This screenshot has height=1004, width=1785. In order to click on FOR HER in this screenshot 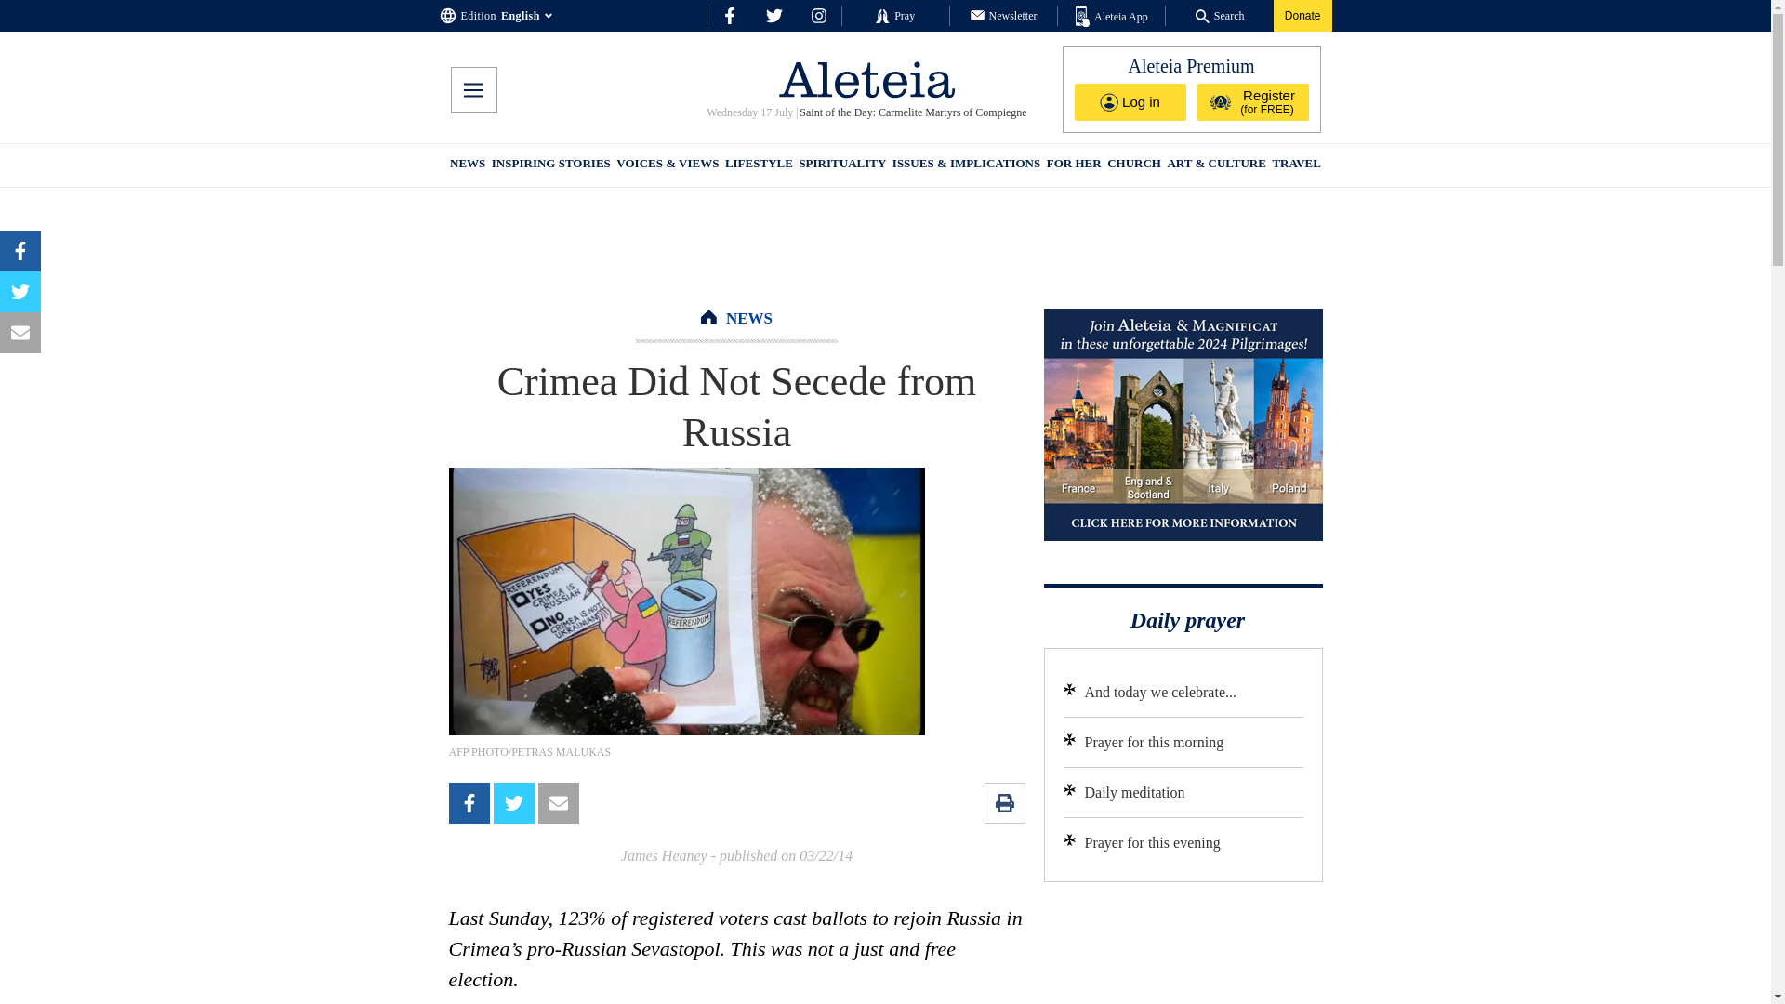, I will do `click(1073, 165)`.